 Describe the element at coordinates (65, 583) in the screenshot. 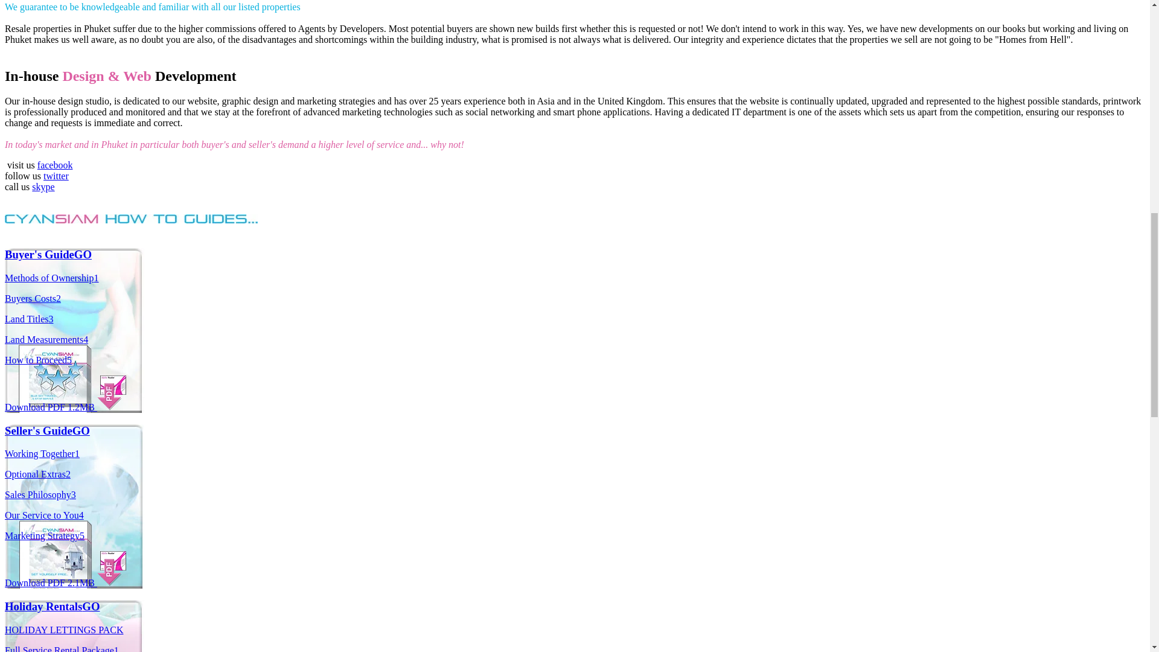

I see `Download PDF 2.1MB` at that location.